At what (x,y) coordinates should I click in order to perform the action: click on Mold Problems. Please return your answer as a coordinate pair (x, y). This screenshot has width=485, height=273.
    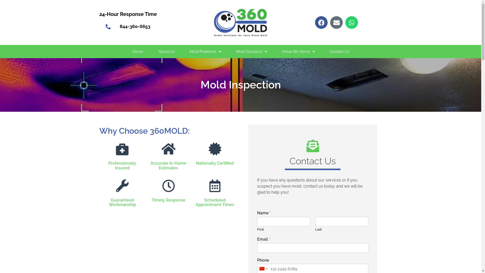
    Looking at the image, I should click on (205, 52).